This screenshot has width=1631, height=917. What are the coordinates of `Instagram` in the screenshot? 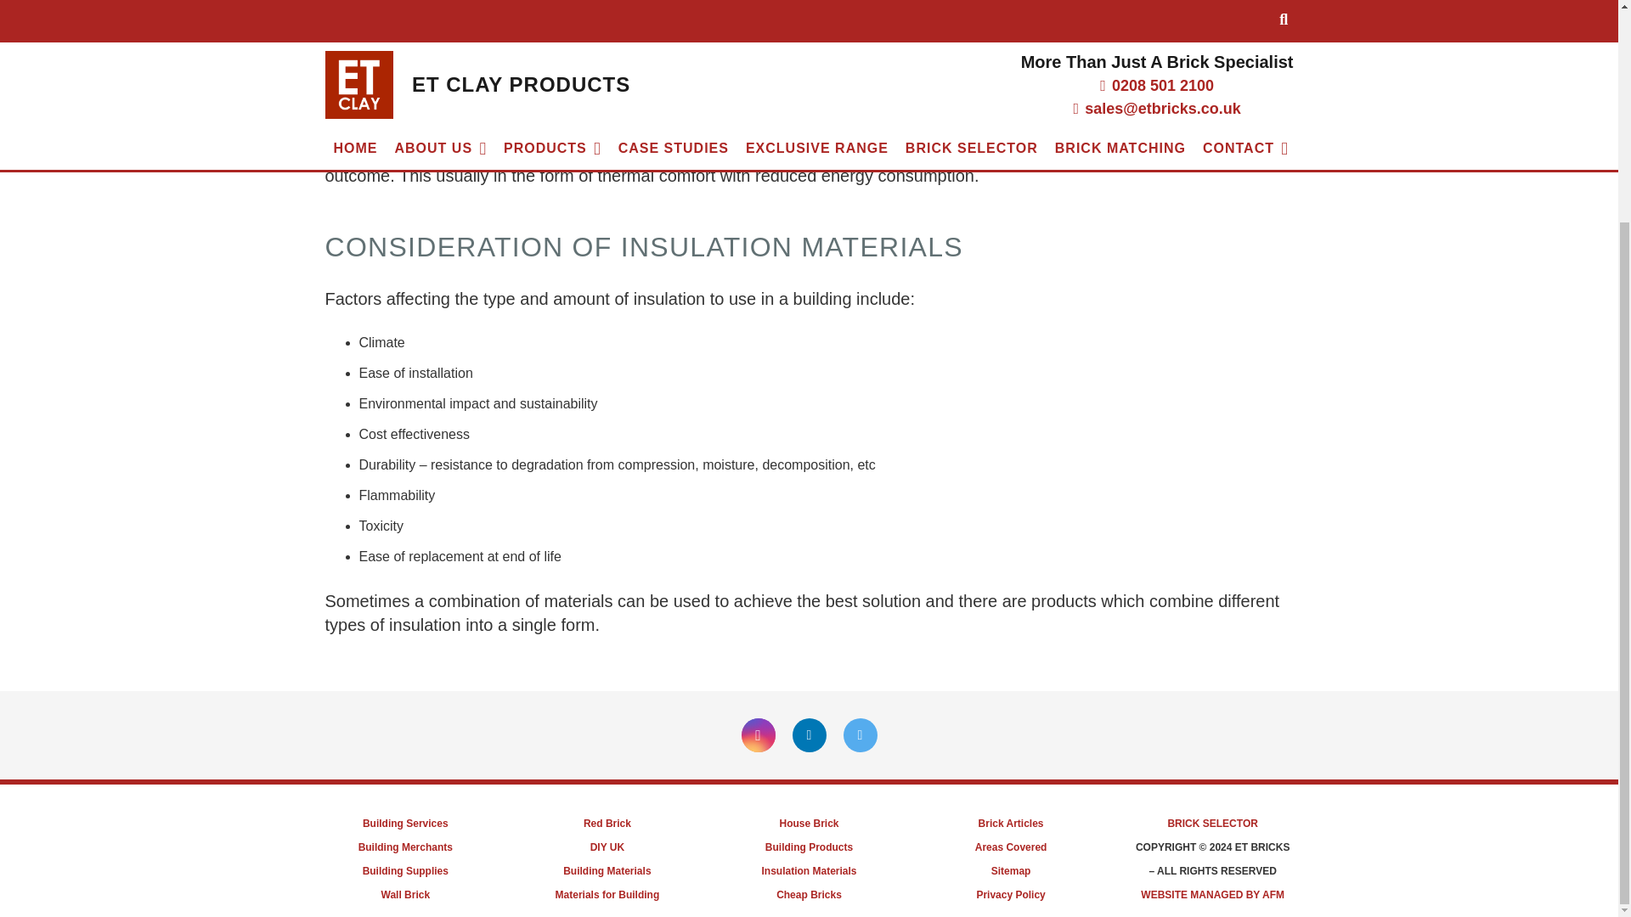 It's located at (758, 734).